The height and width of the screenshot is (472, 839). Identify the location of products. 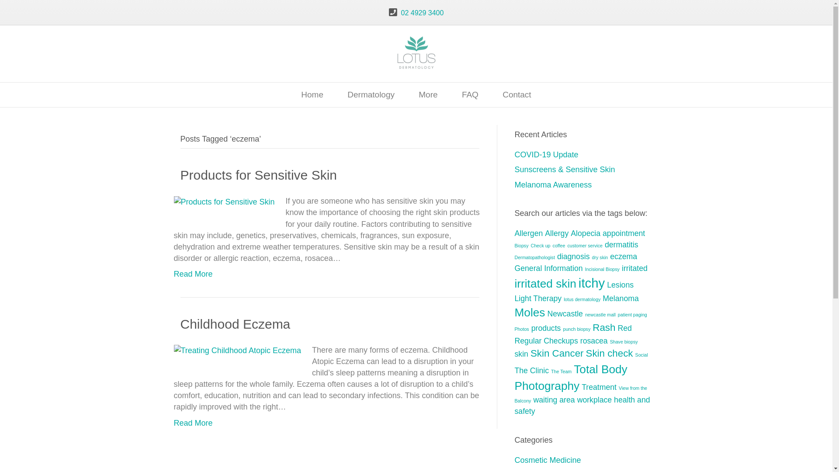
(546, 328).